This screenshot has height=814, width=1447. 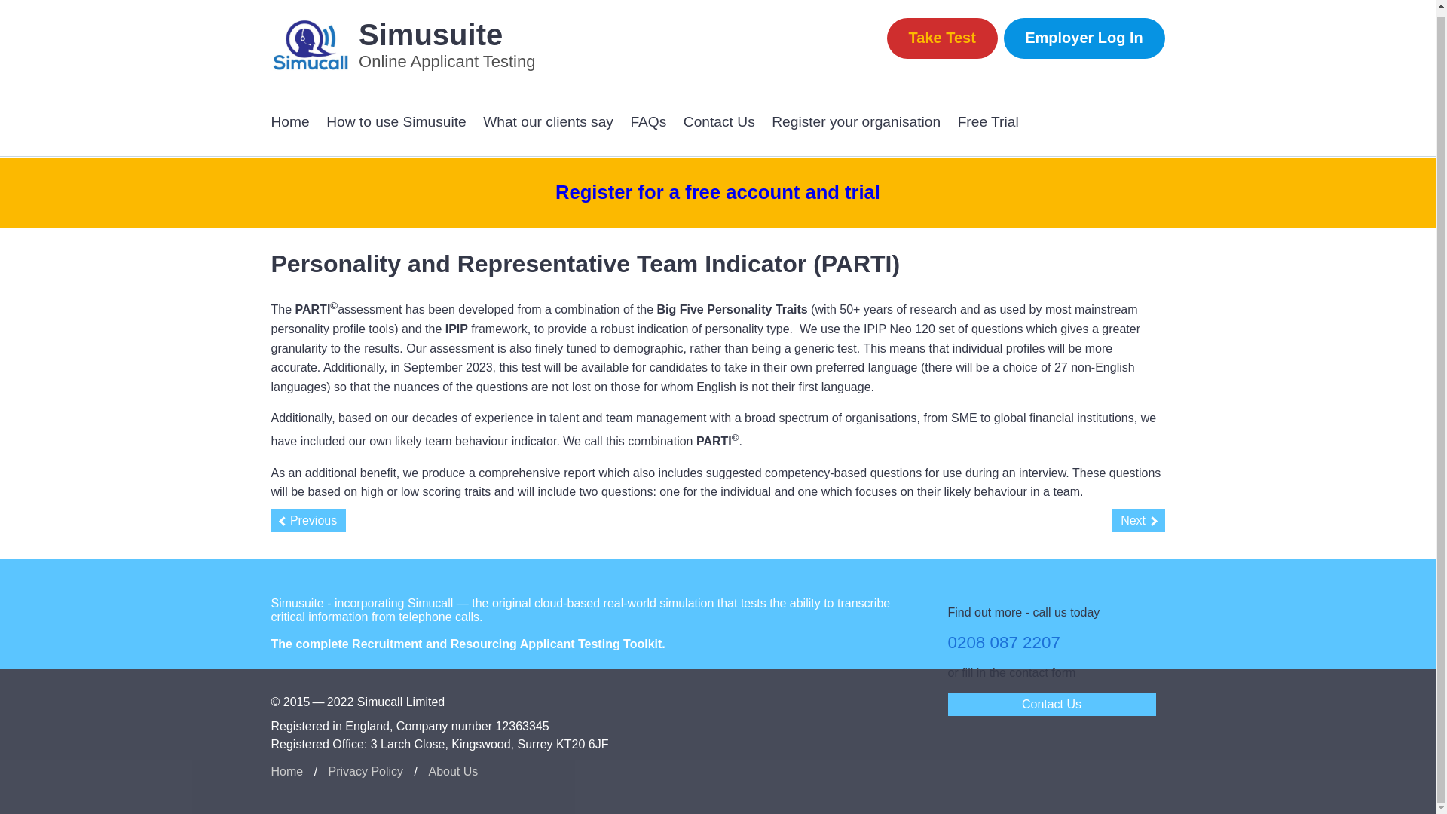 I want to click on Free Trial, so click(x=988, y=122).